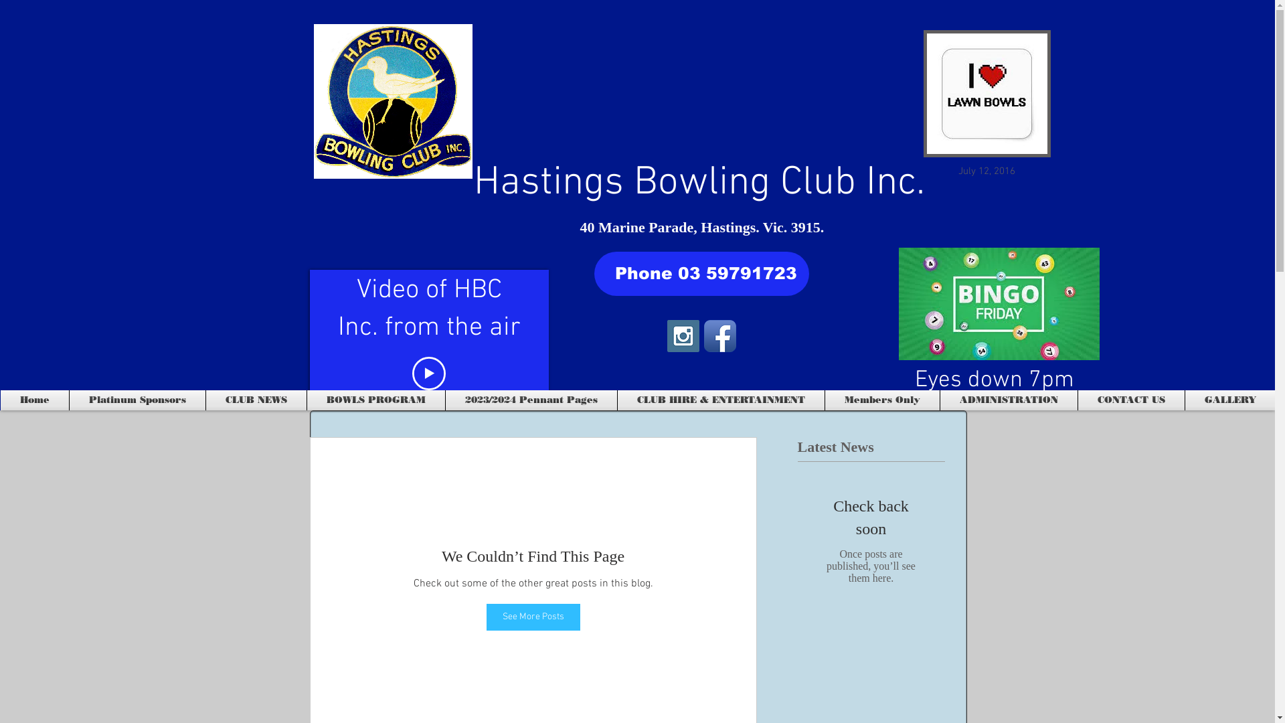  I want to click on CLUB HIRE & ENTERTAINMENT, so click(721, 400).